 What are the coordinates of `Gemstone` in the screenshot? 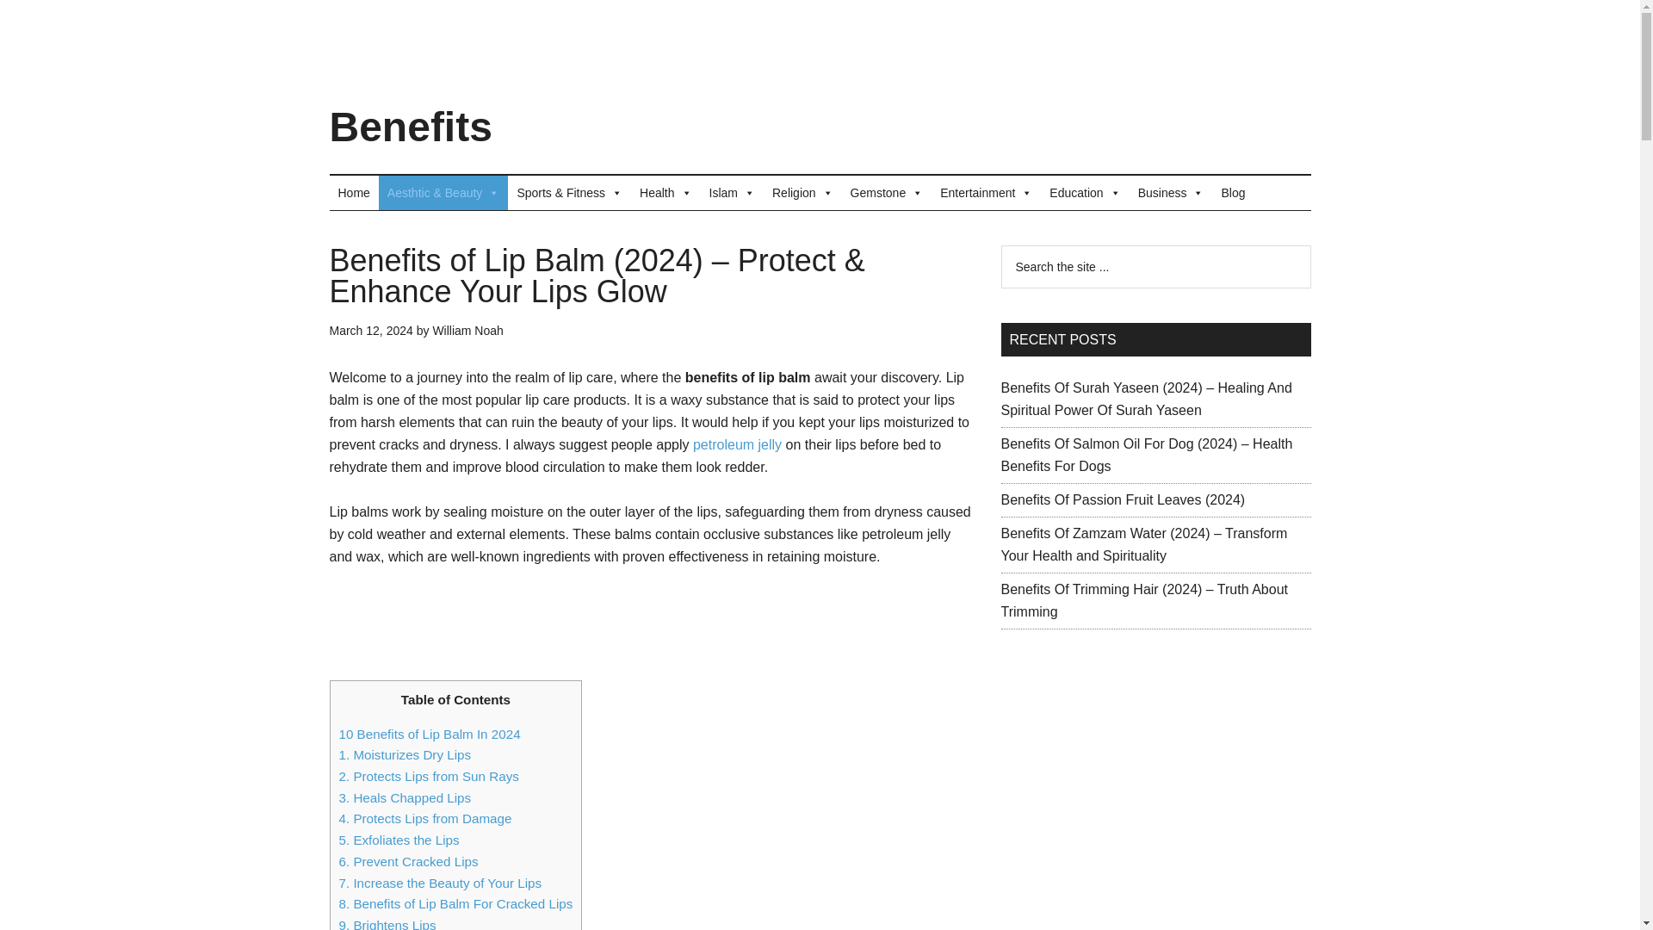 It's located at (887, 193).